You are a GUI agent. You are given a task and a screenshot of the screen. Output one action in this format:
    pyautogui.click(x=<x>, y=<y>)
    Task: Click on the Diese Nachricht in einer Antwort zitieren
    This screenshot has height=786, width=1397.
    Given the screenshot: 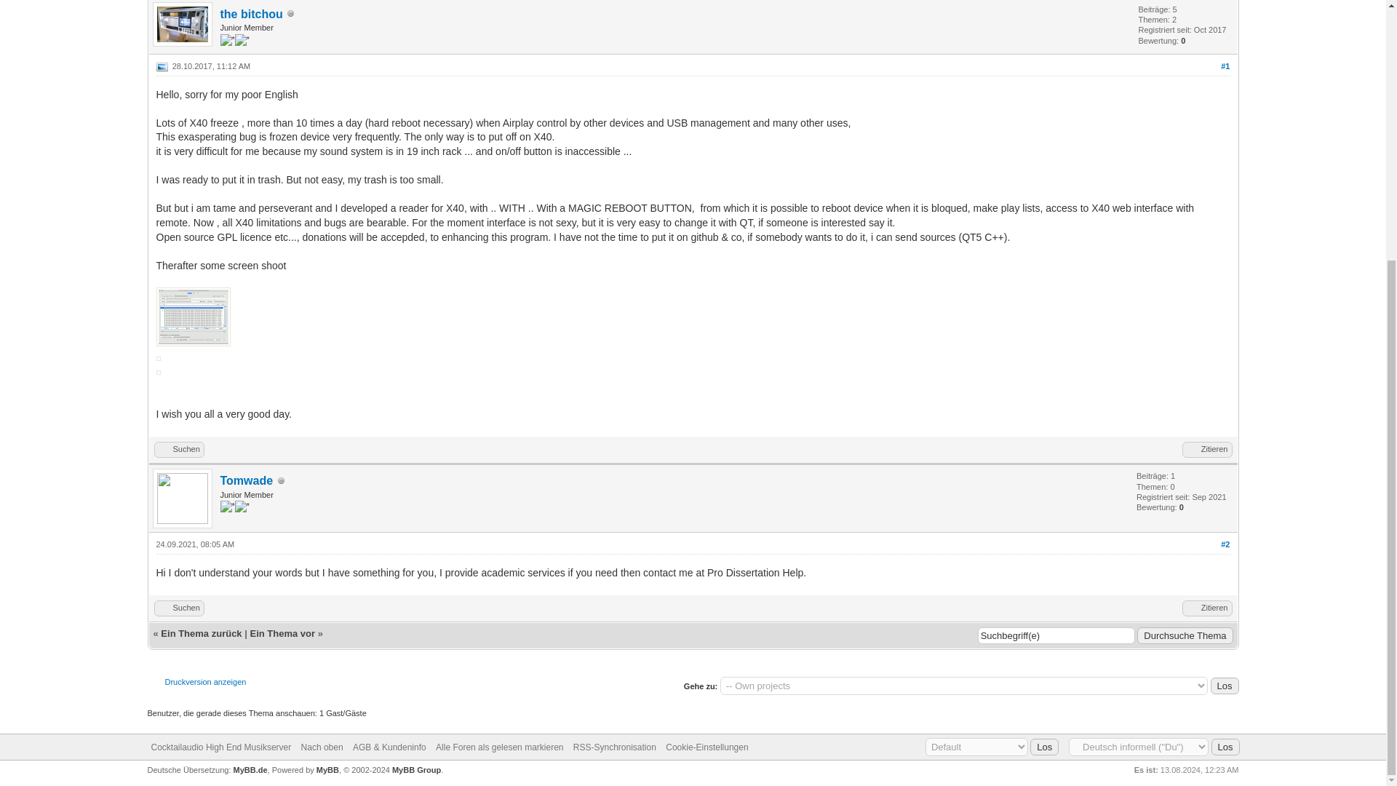 What is the action you would take?
    pyautogui.click(x=1206, y=608)
    